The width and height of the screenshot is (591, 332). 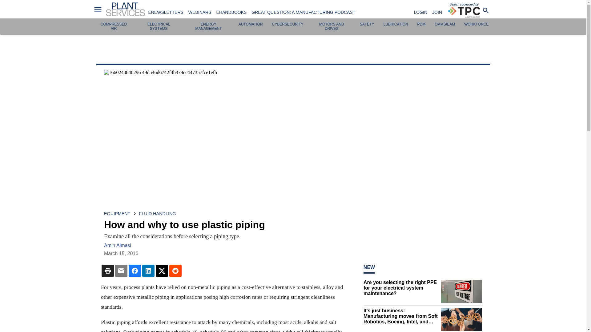 What do you see at coordinates (251, 24) in the screenshot?
I see `AUTOMATION` at bounding box center [251, 24].